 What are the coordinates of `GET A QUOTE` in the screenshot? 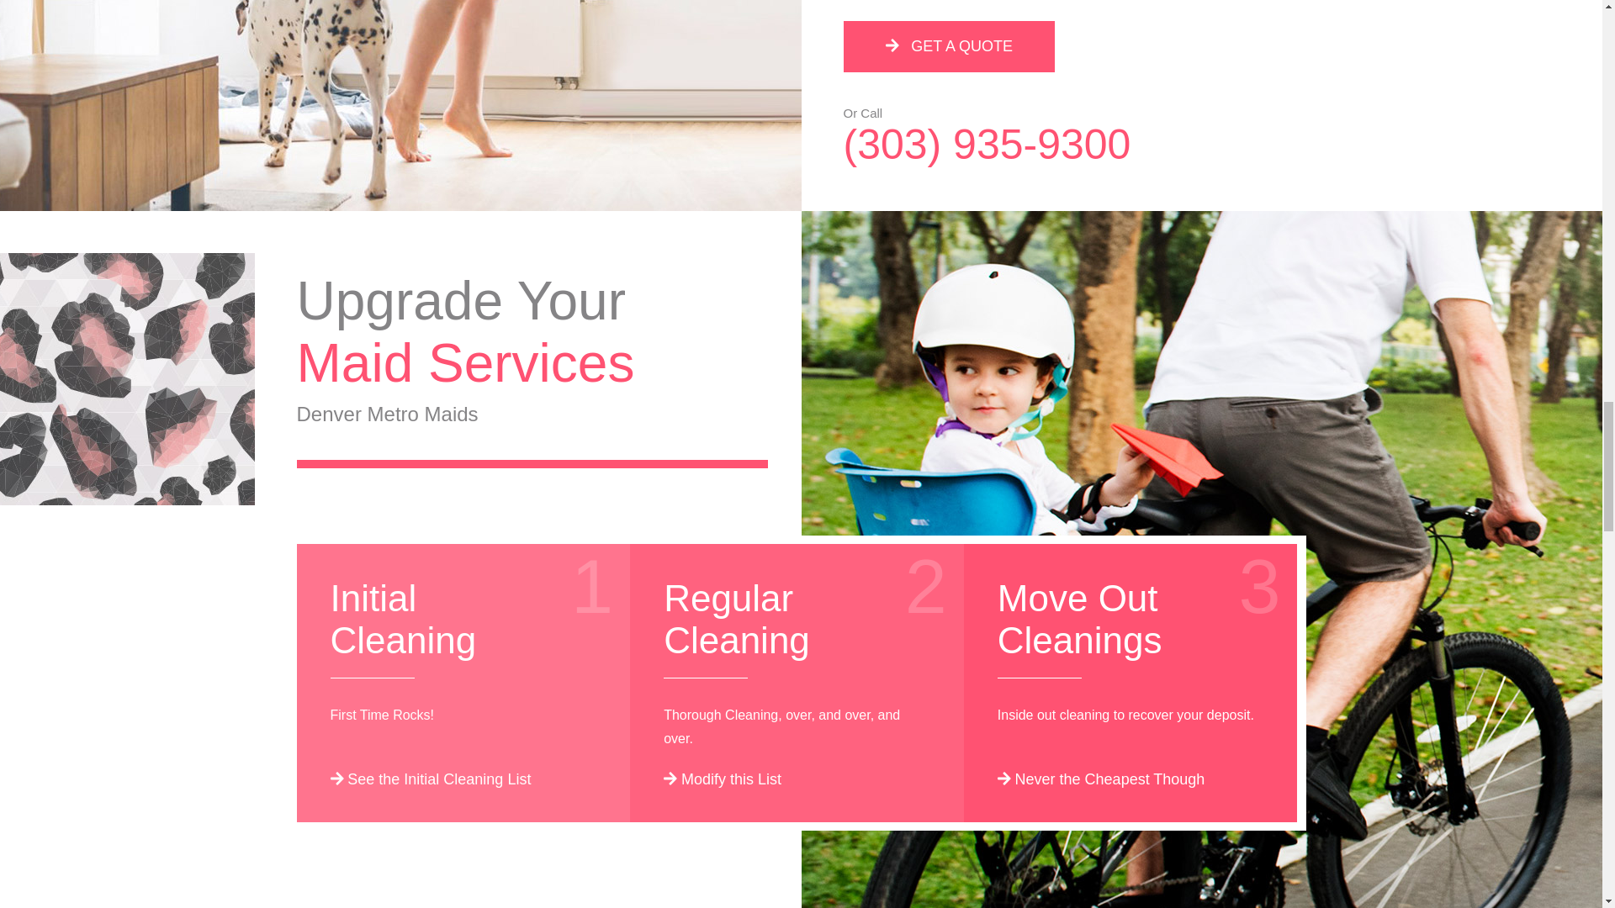 It's located at (949, 46).